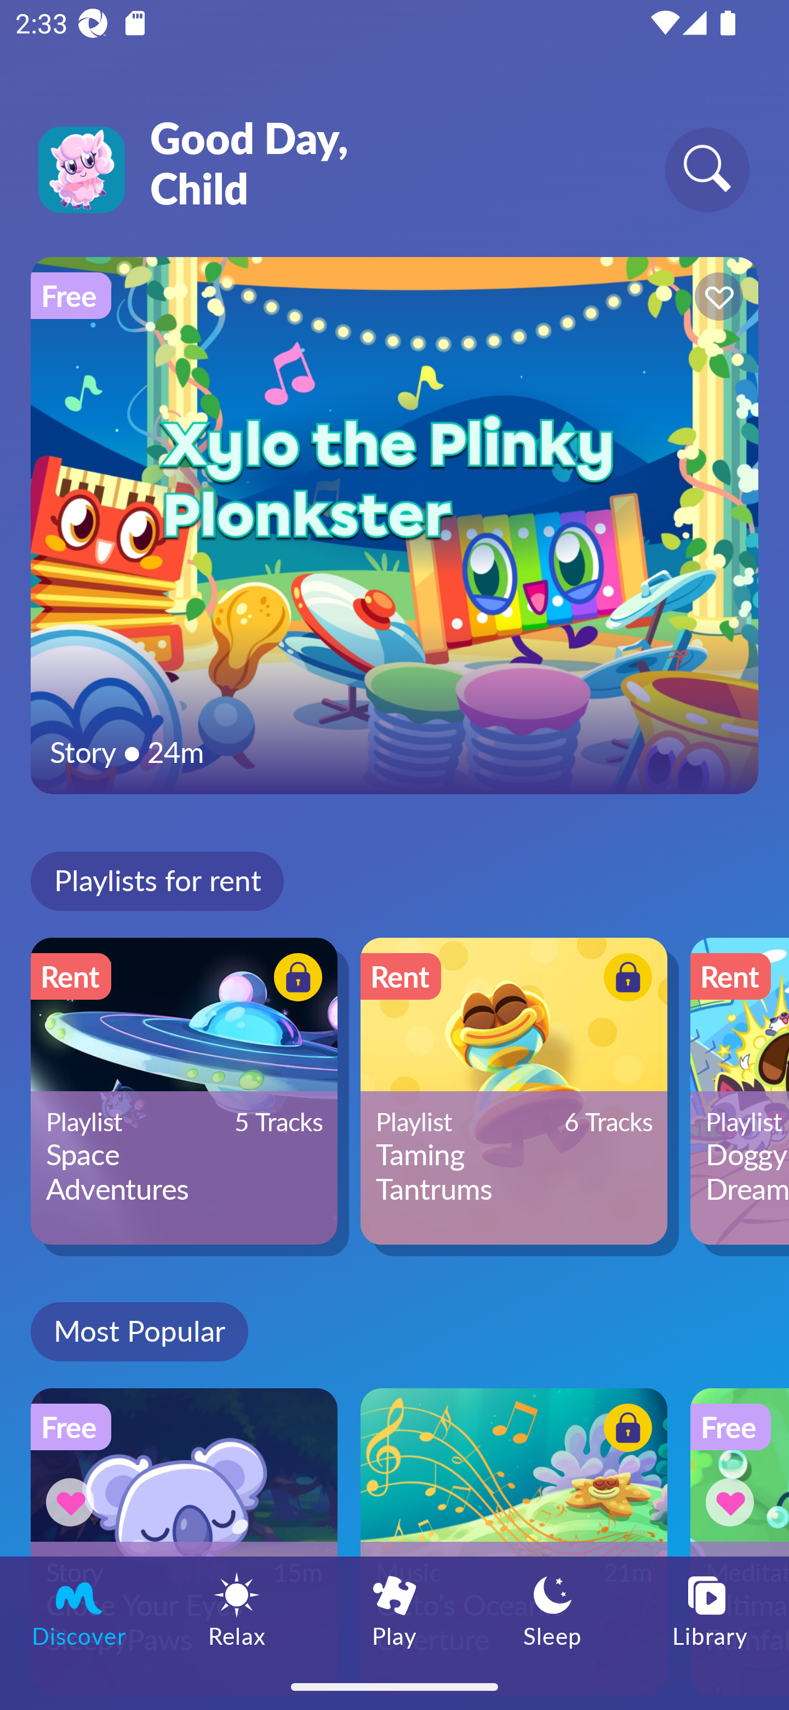  Describe the element at coordinates (237, 1610) in the screenshot. I see `Relax` at that location.